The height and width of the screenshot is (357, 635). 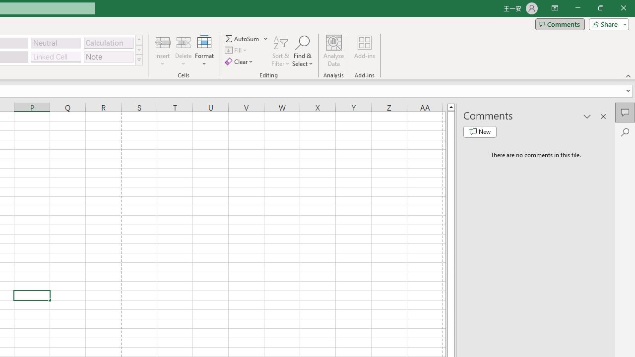 I want to click on Share, so click(x=607, y=24).